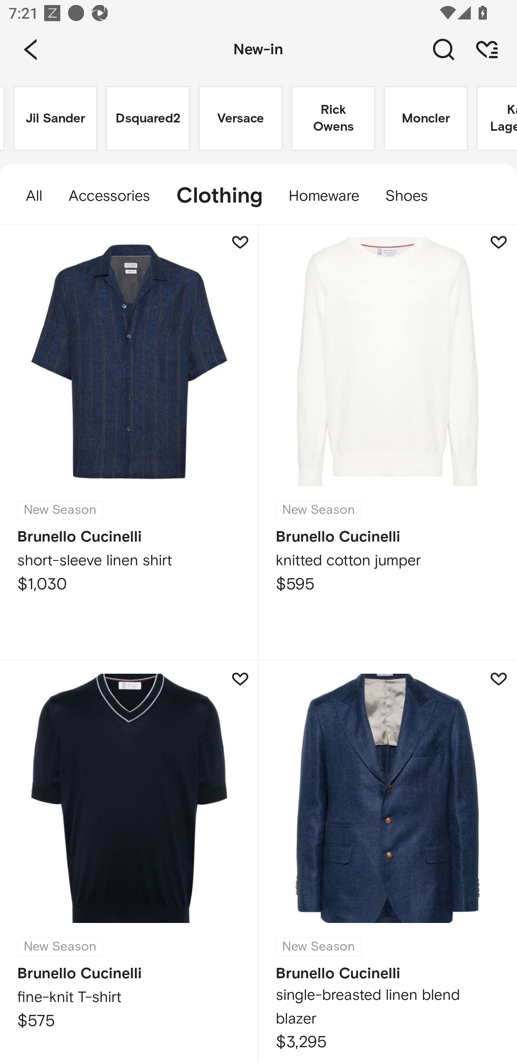  What do you see at coordinates (333, 119) in the screenshot?
I see `Rick Owens` at bounding box center [333, 119].